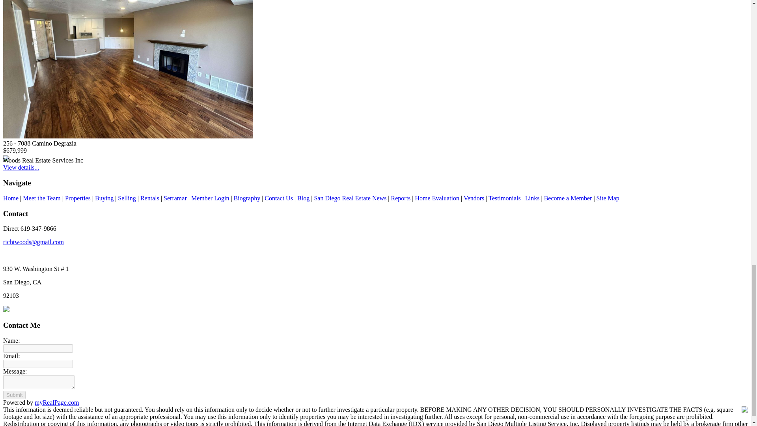 This screenshot has height=426, width=757. I want to click on Contact Us, so click(278, 198).